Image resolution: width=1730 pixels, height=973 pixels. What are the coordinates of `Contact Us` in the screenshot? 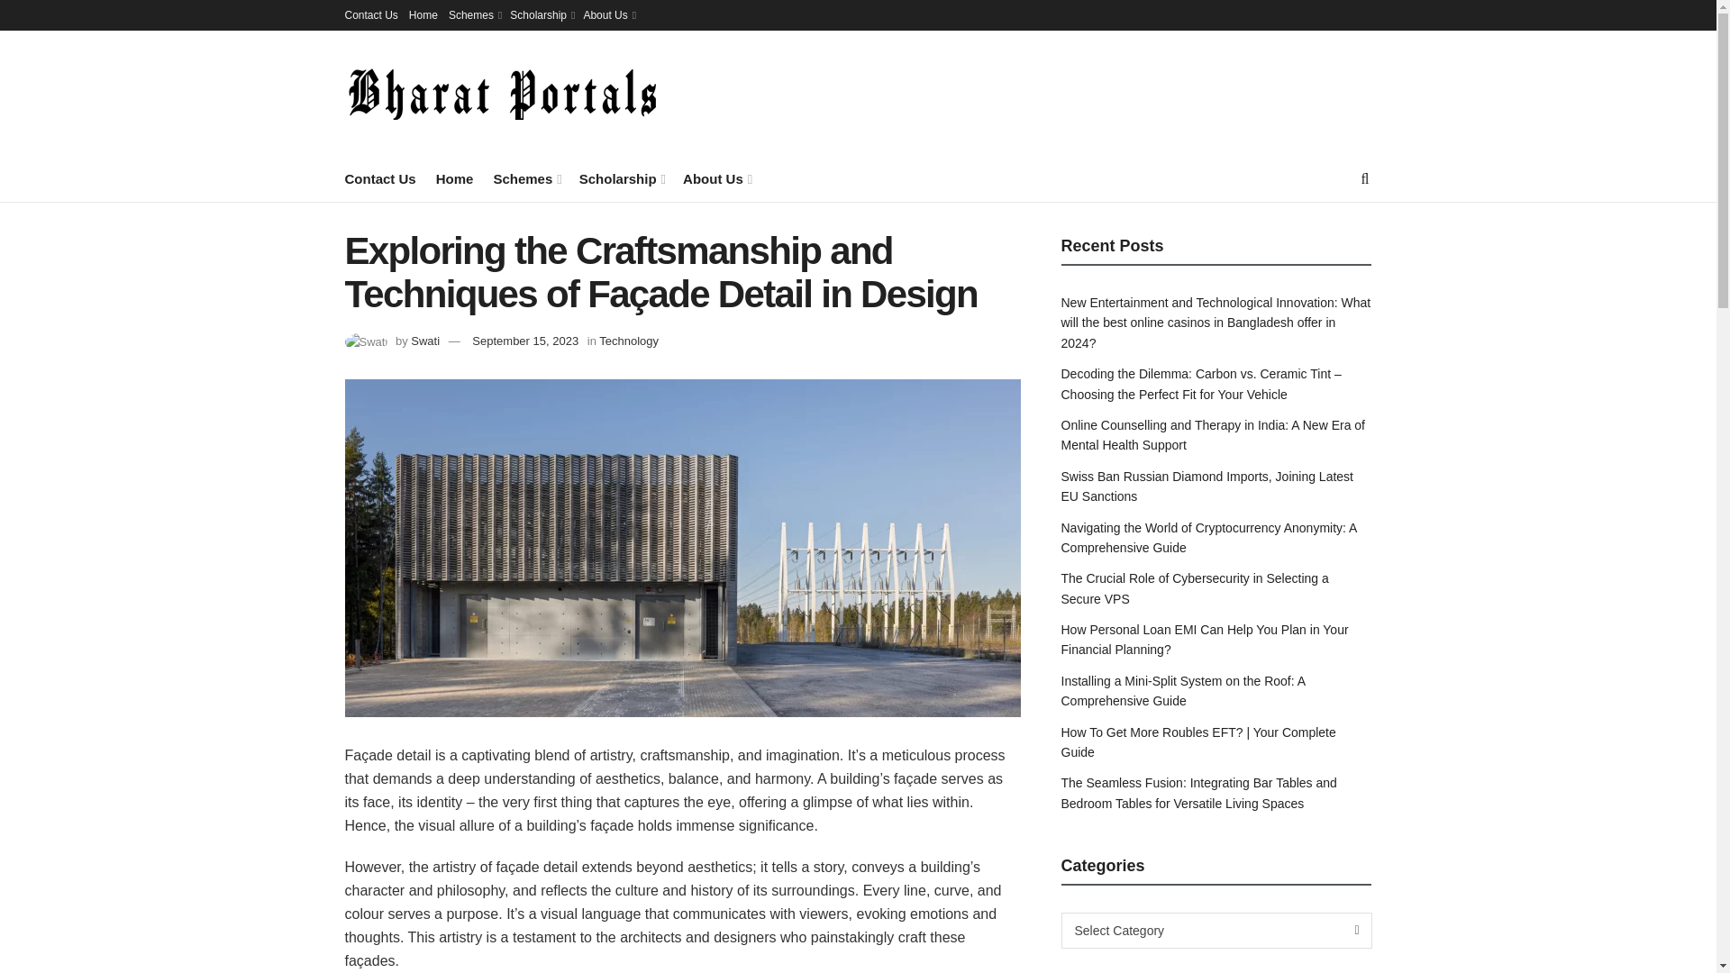 It's located at (371, 14).